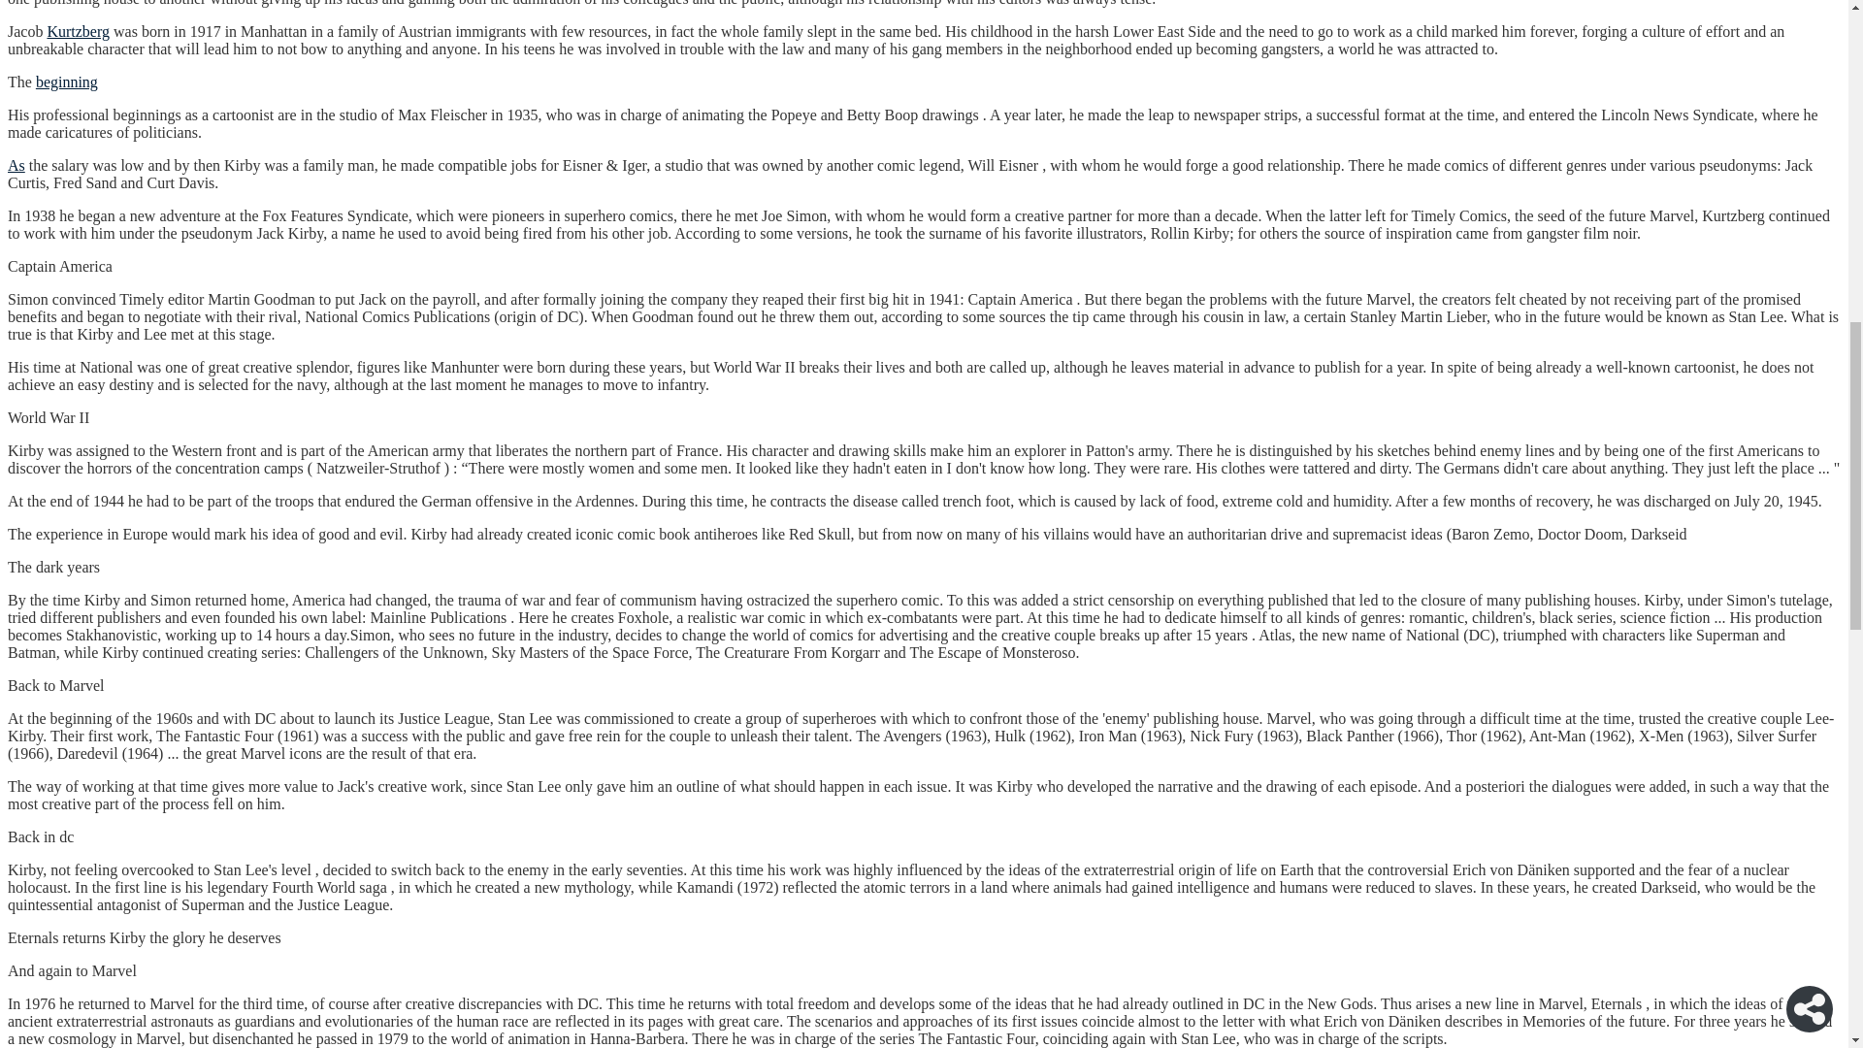 This screenshot has width=1863, height=1048. I want to click on Kurtzberg, so click(78, 31).